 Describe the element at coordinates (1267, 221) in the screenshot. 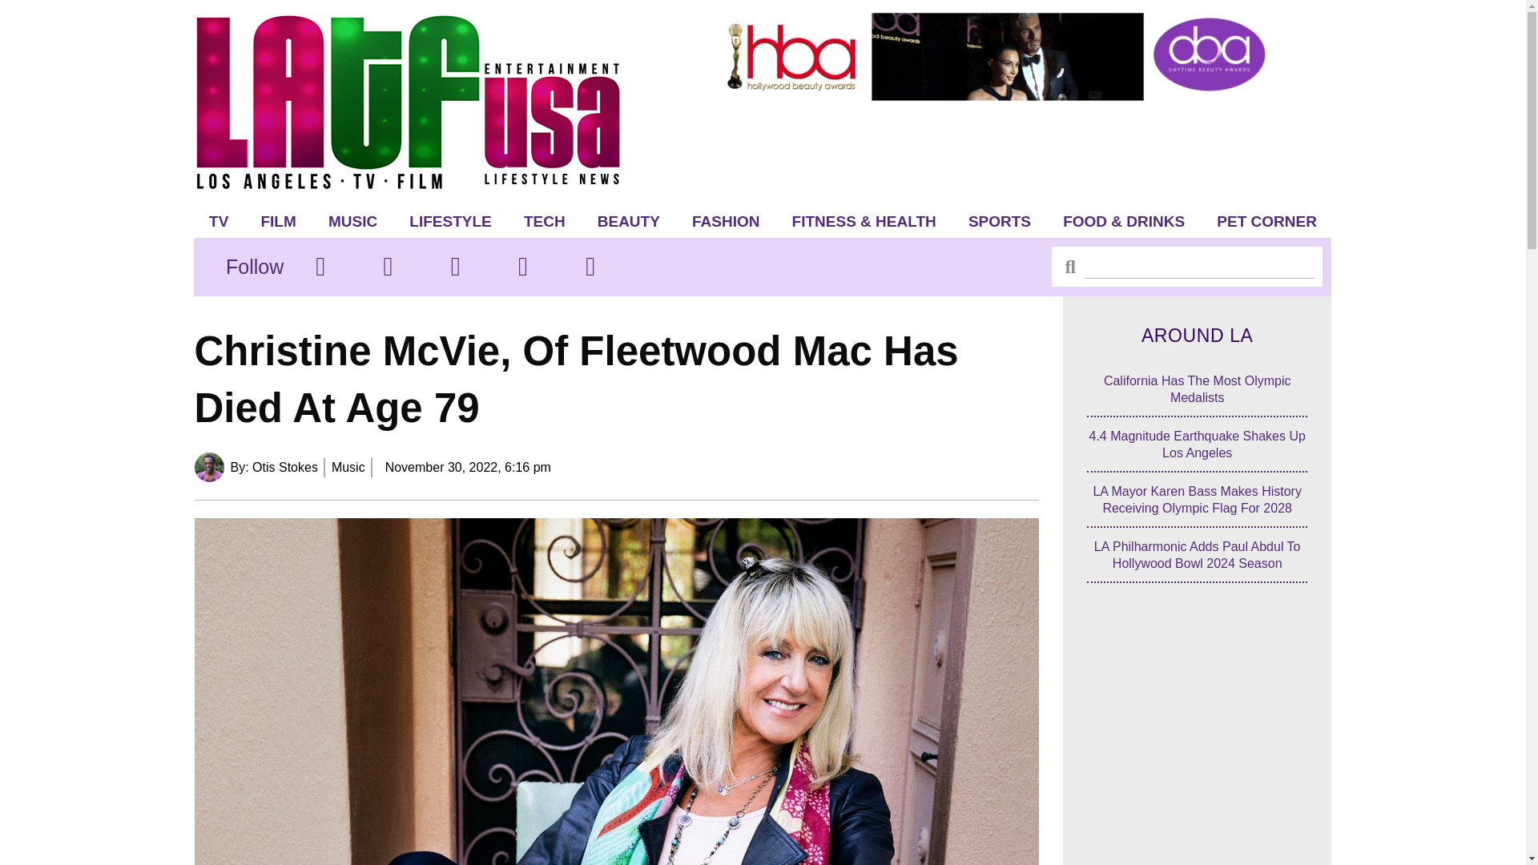

I see `PET CORNER` at that location.